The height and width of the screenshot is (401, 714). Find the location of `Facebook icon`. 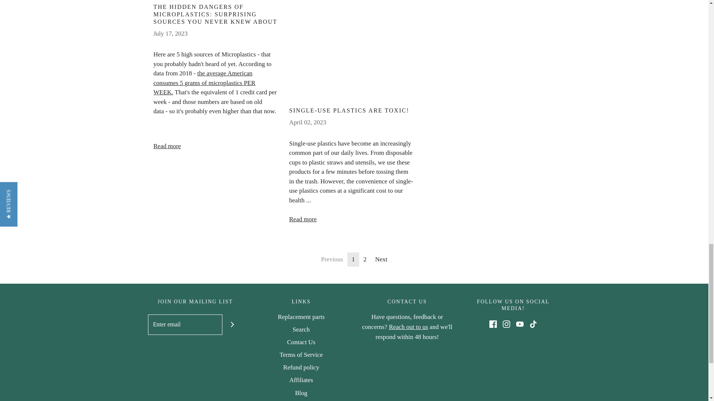

Facebook icon is located at coordinates (493, 324).